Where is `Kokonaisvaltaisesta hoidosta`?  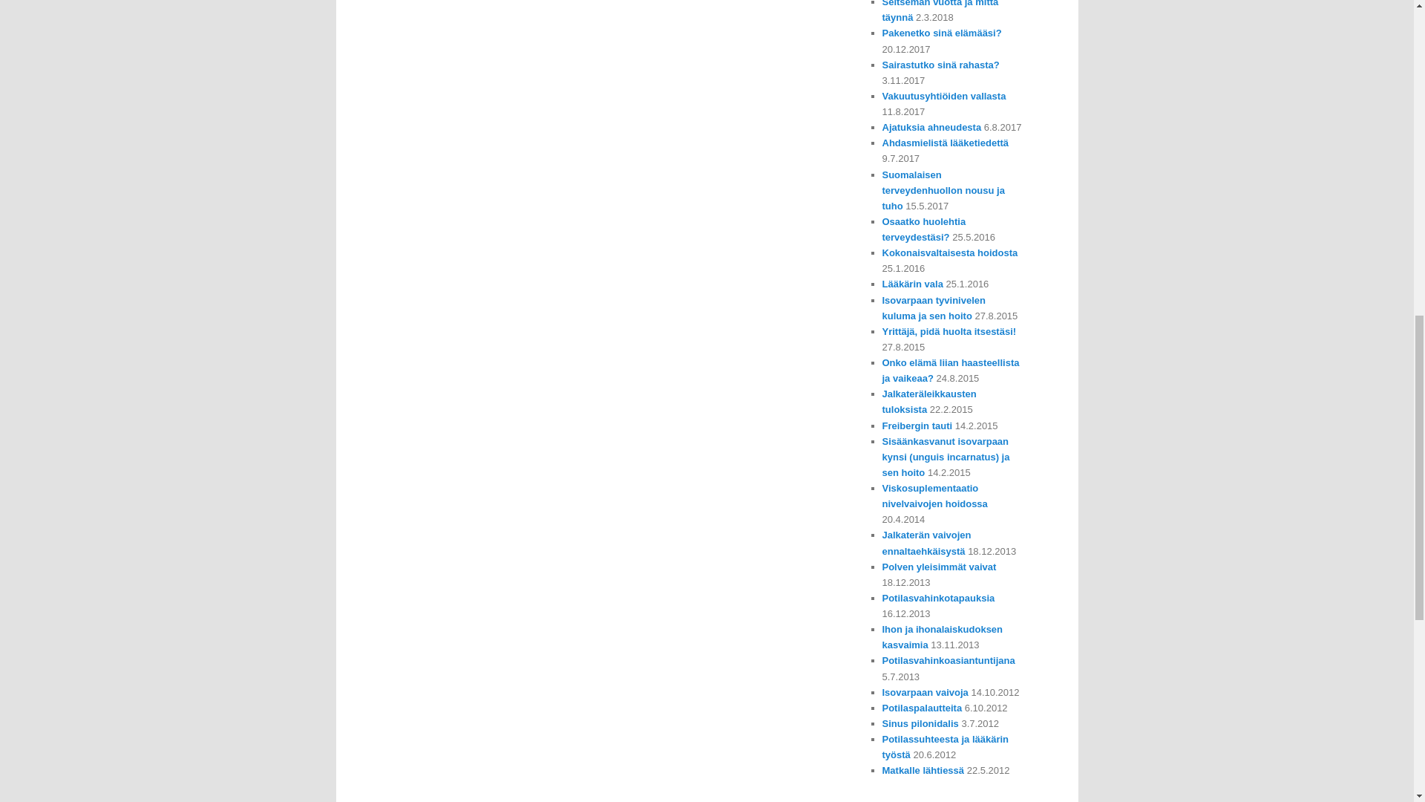
Kokonaisvaltaisesta hoidosta is located at coordinates (949, 252).